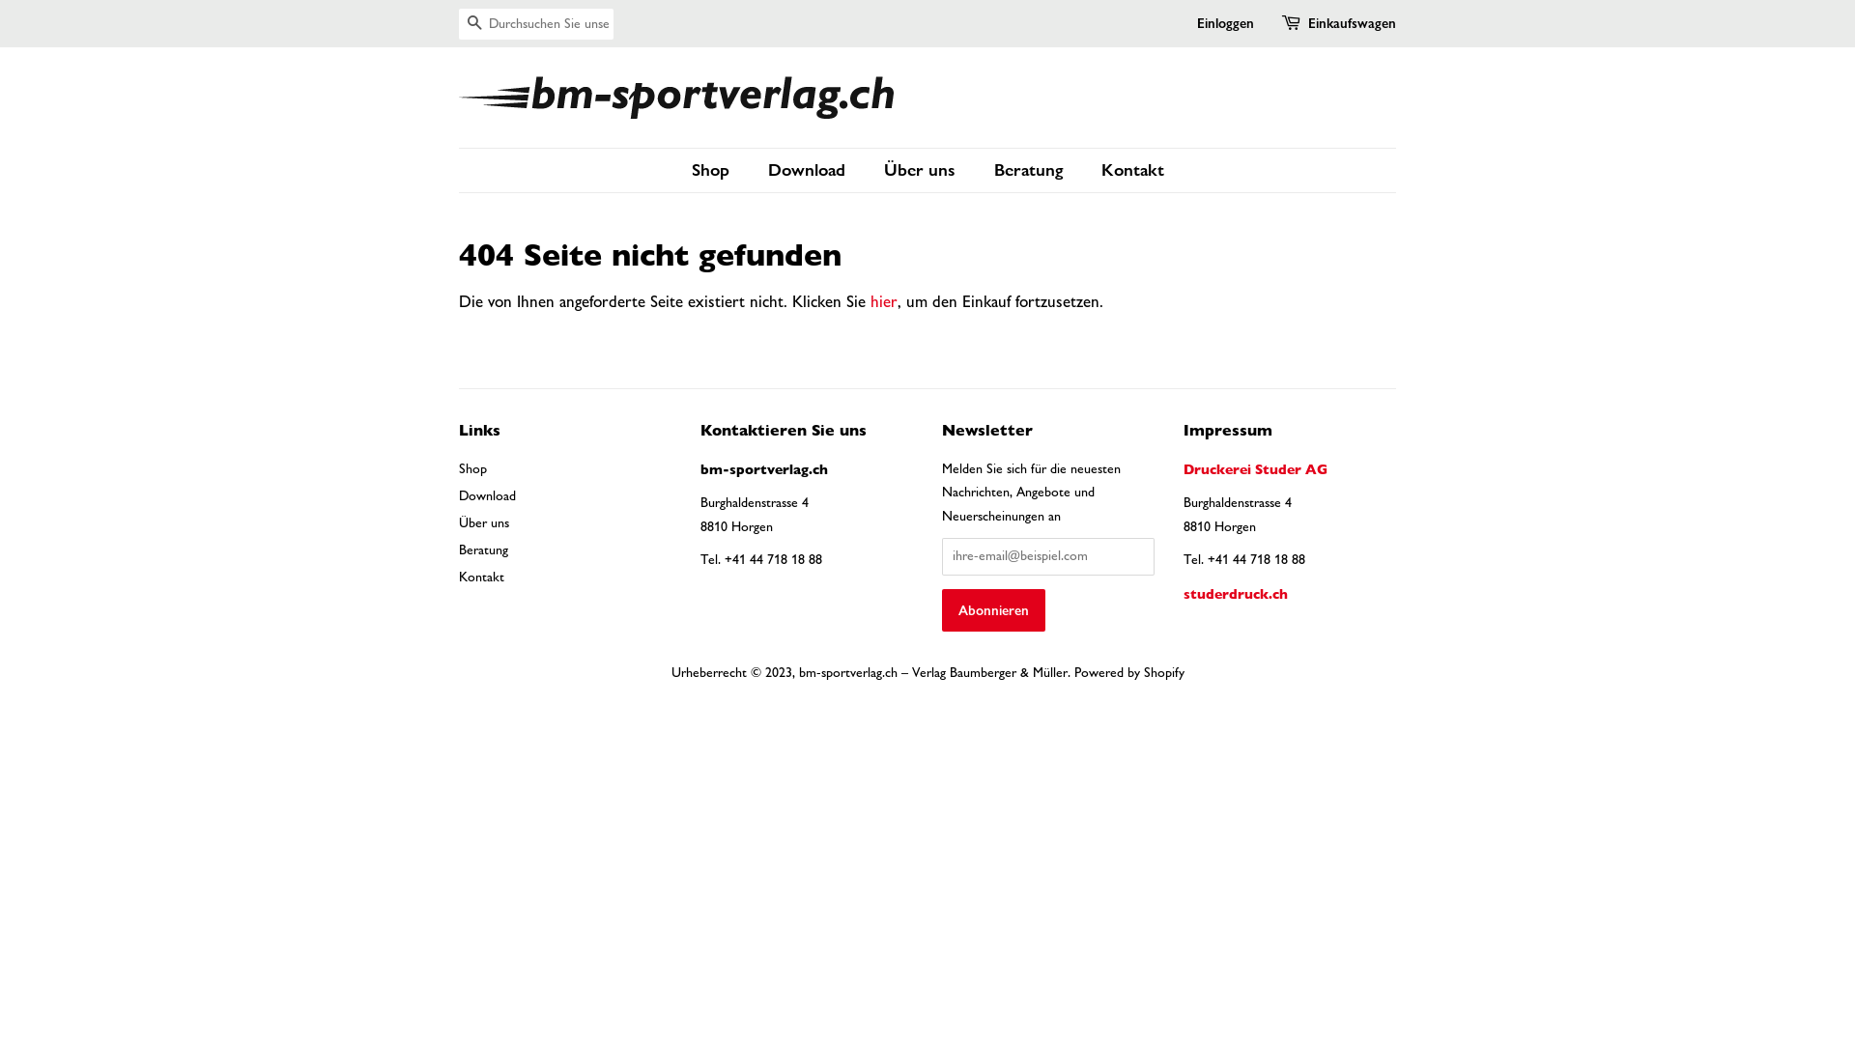  Describe the element at coordinates (473, 469) in the screenshot. I see `Shop` at that location.